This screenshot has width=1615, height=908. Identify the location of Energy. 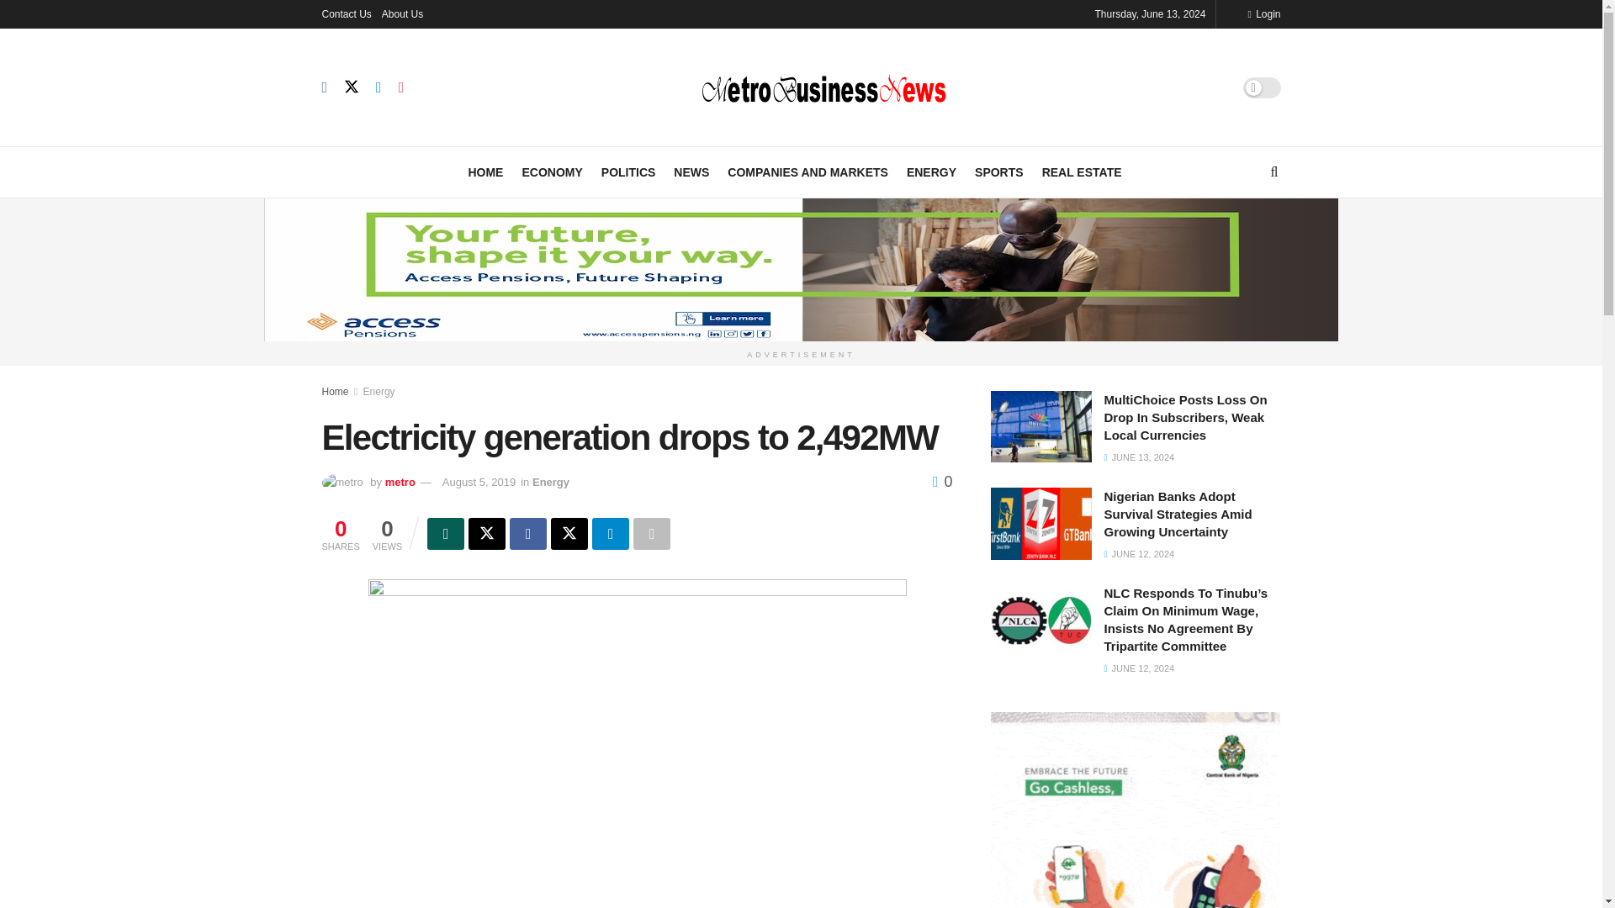
(379, 390).